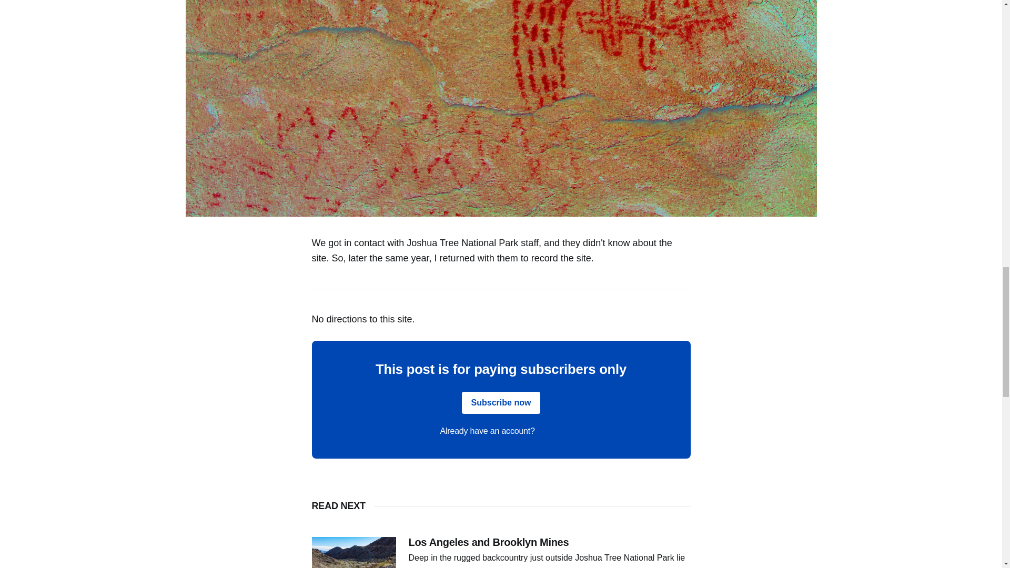 This screenshot has width=1010, height=568. I want to click on Sign in, so click(550, 431).